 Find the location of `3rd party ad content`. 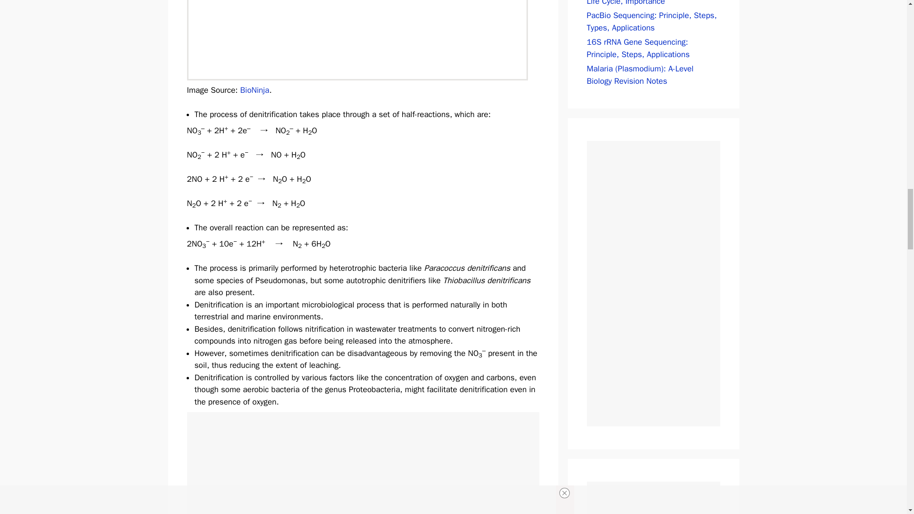

3rd party ad content is located at coordinates (653, 279).